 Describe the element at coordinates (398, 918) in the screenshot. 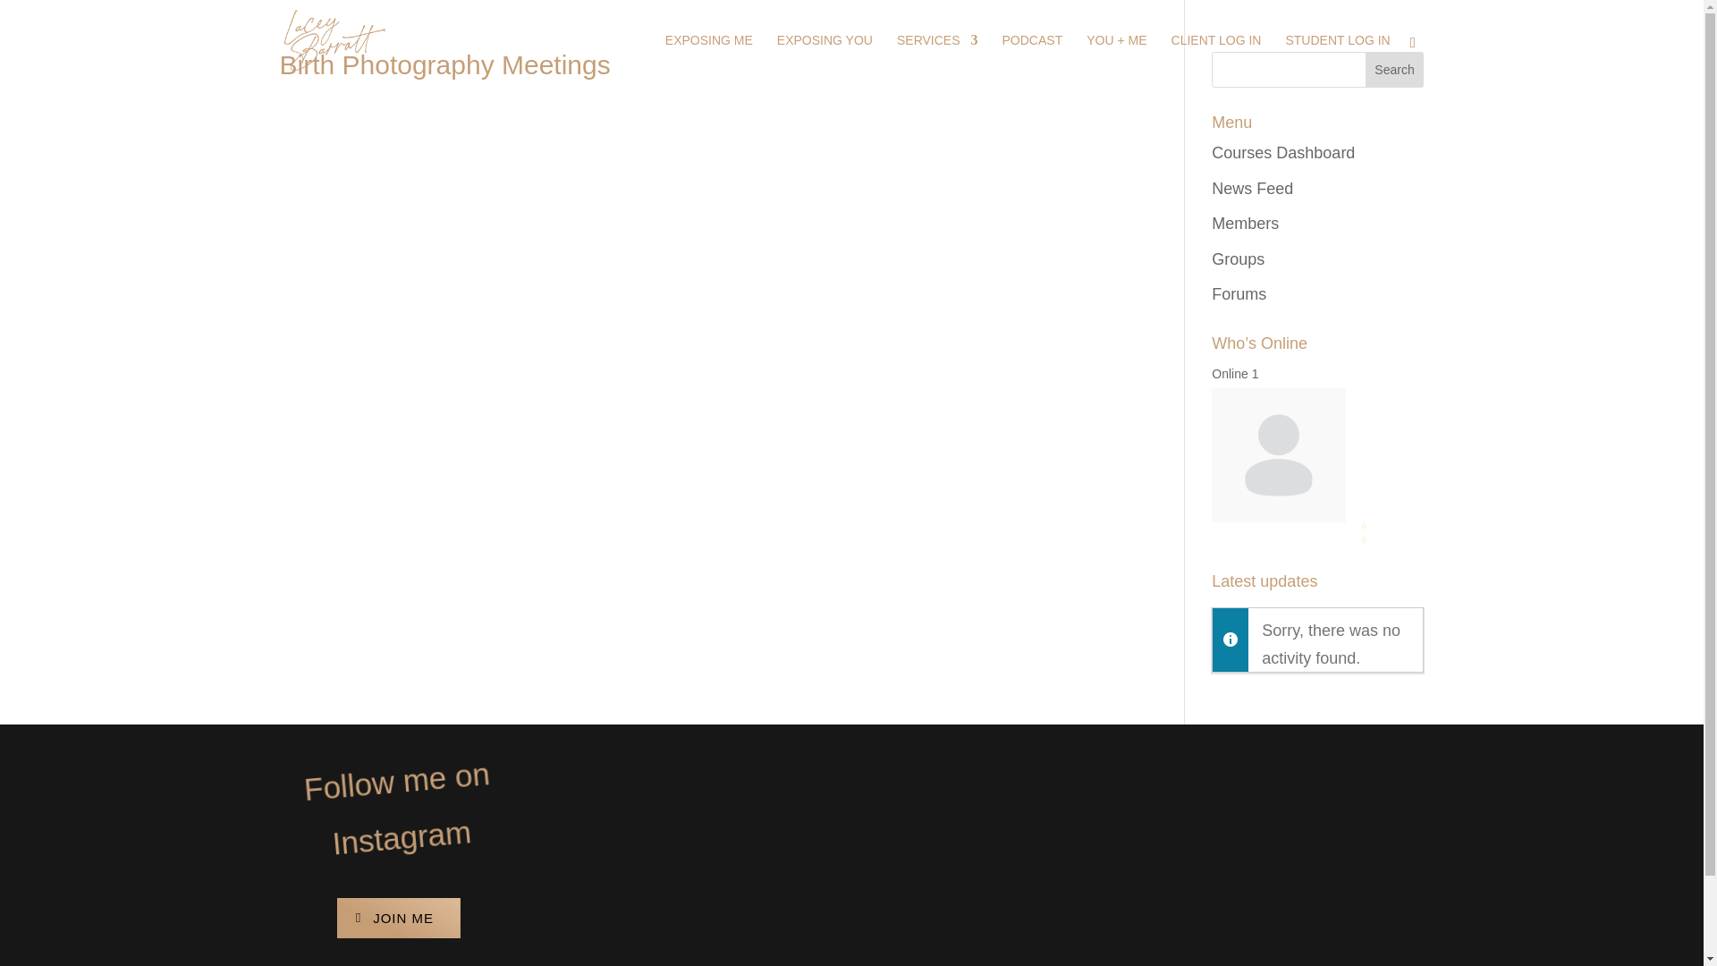

I see `JOIN ME` at that location.